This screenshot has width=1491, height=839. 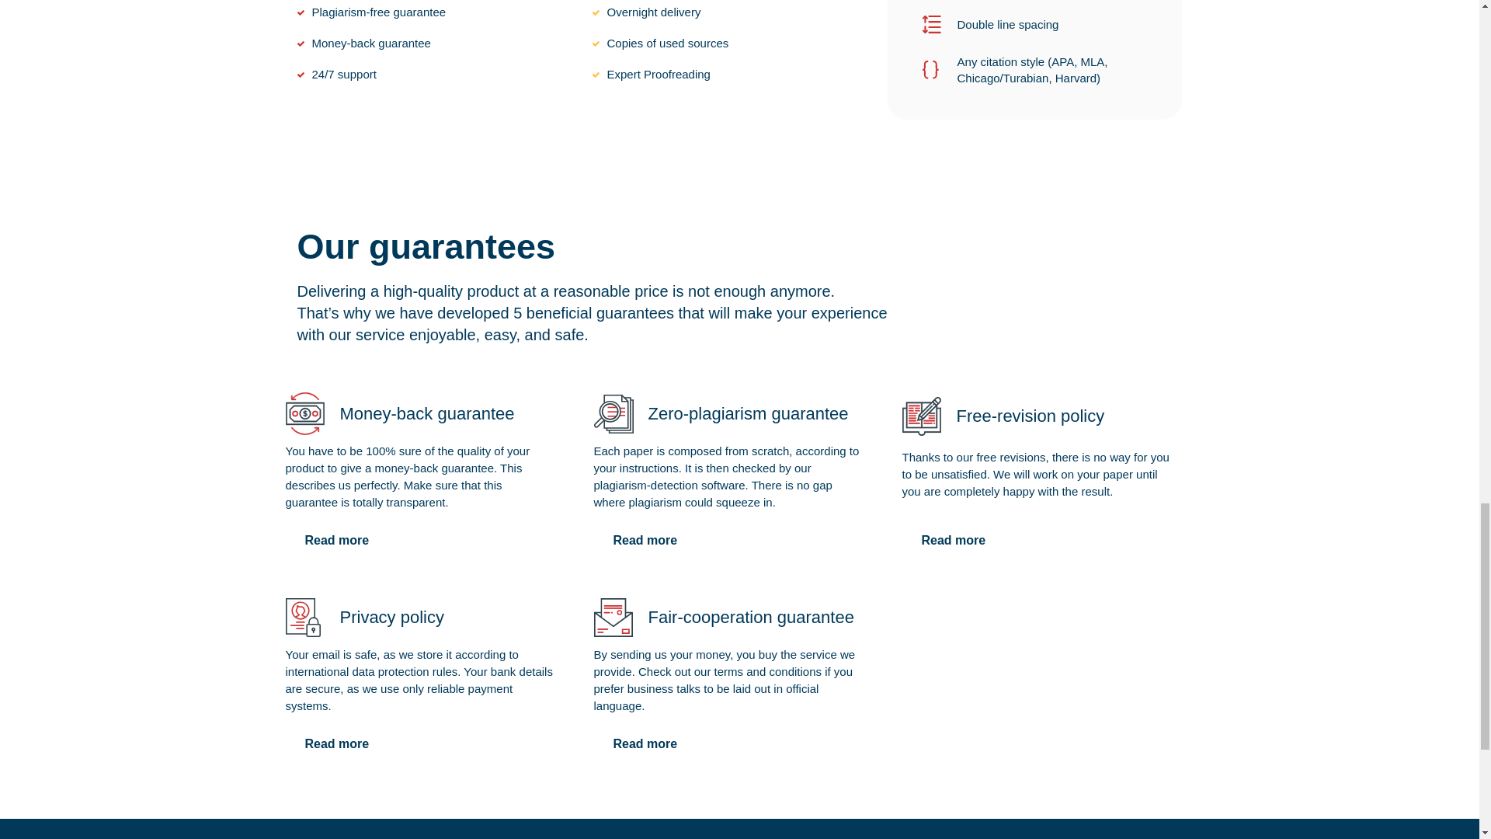 What do you see at coordinates (954, 541) in the screenshot?
I see `Read more` at bounding box center [954, 541].